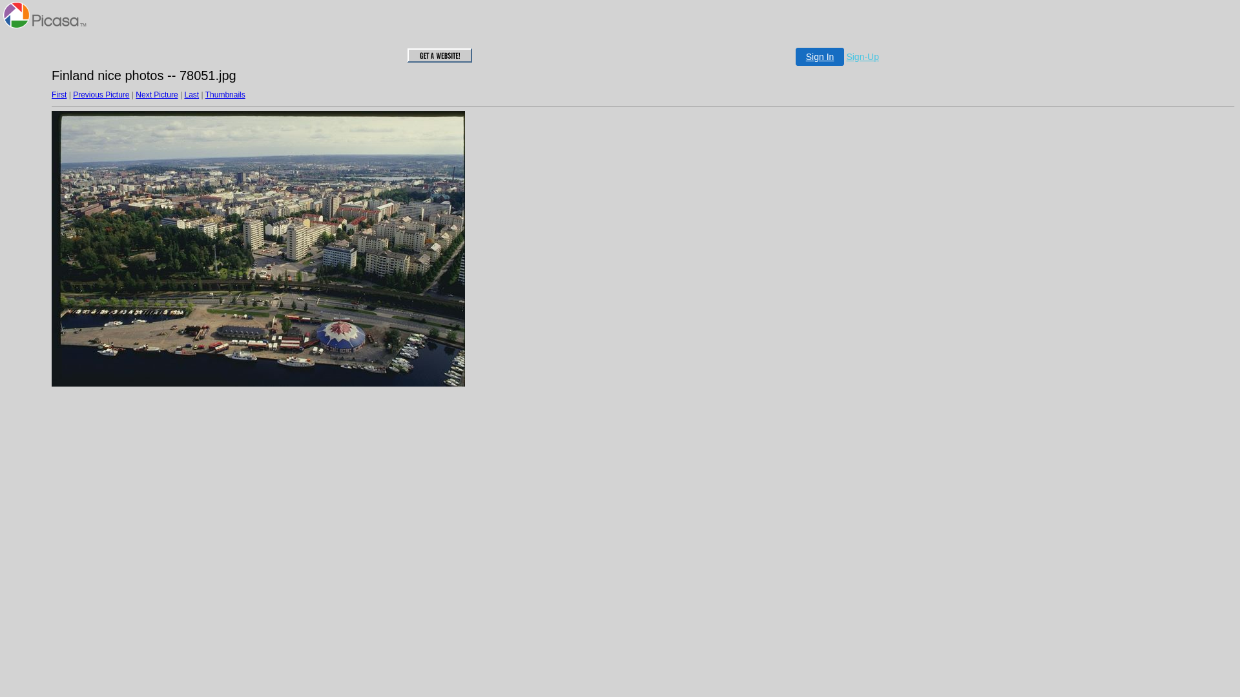 This screenshot has height=697, width=1240. I want to click on Next Picture, so click(156, 95).